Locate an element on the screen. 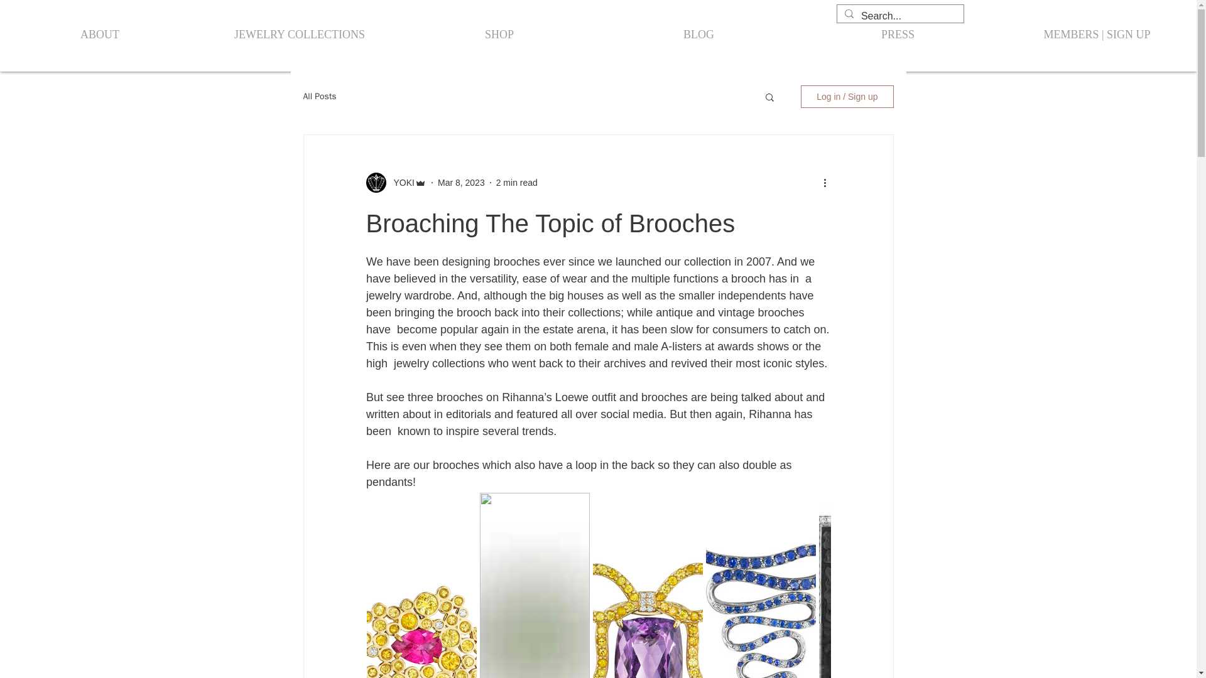 This screenshot has width=1206, height=678. BLOG is located at coordinates (698, 34).